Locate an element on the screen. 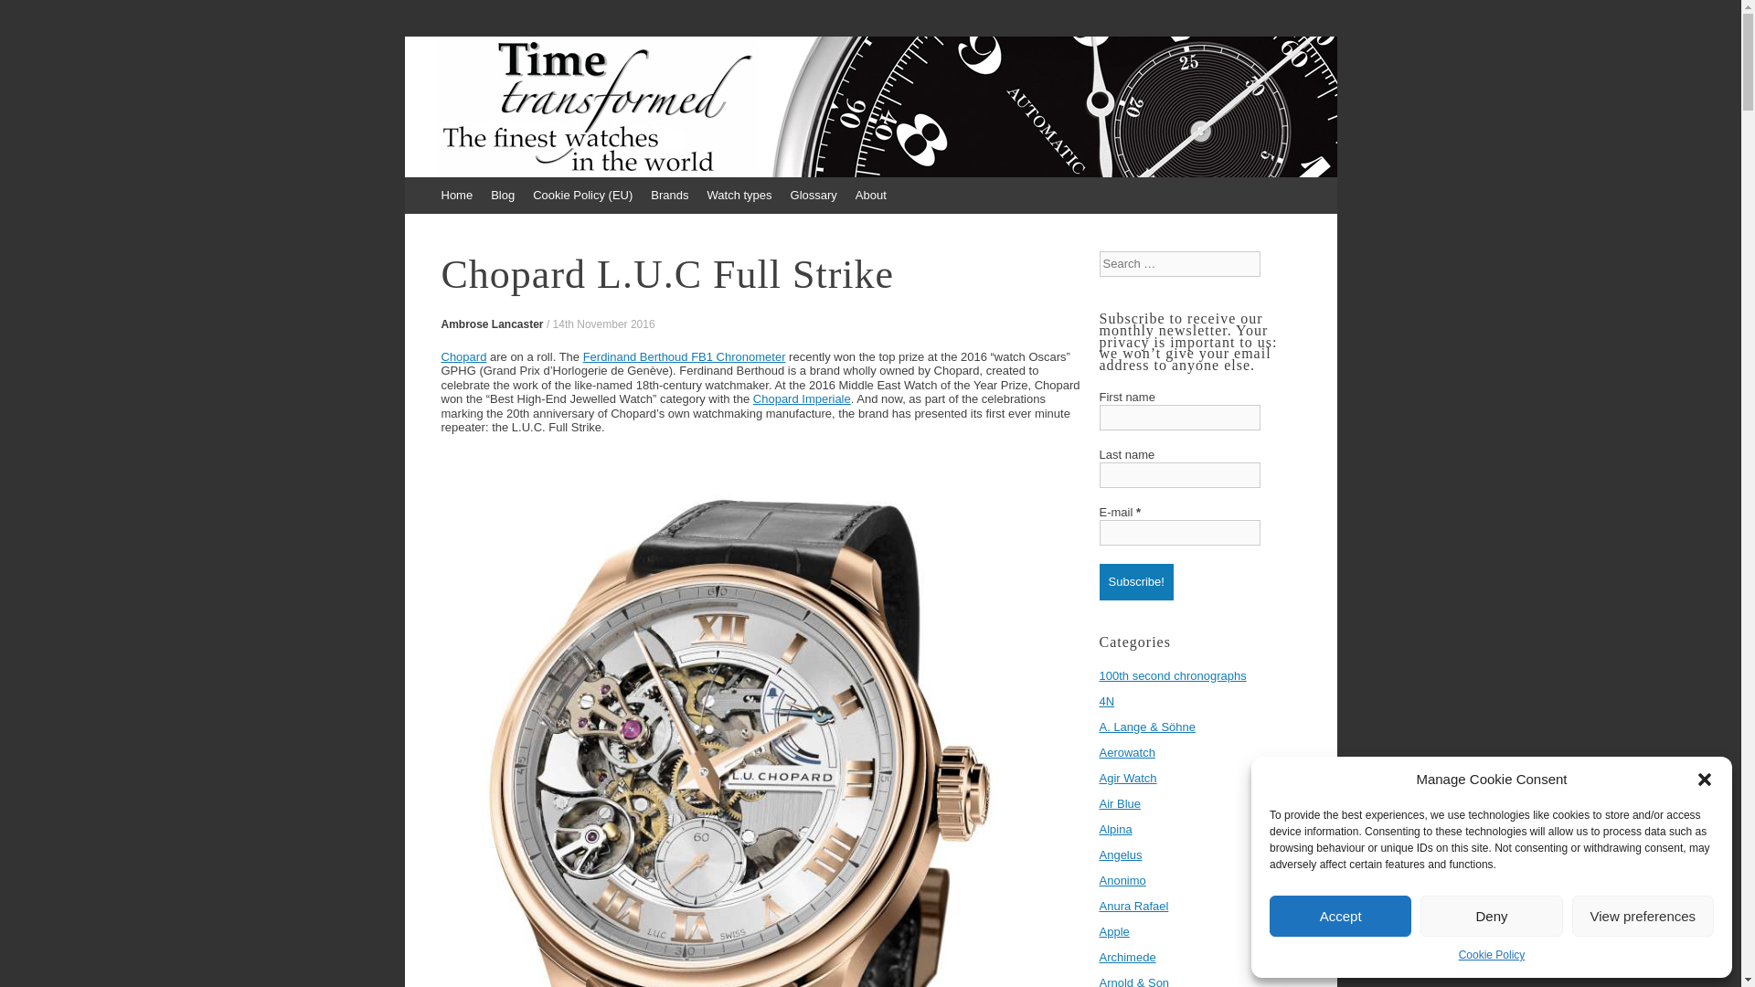 The height and width of the screenshot is (987, 1755). Subscribe! is located at coordinates (1135, 581).